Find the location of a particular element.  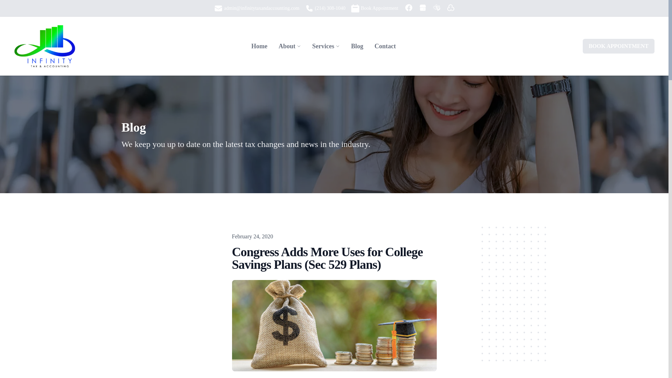

BOOK APPOINTMENT is located at coordinates (618, 46).